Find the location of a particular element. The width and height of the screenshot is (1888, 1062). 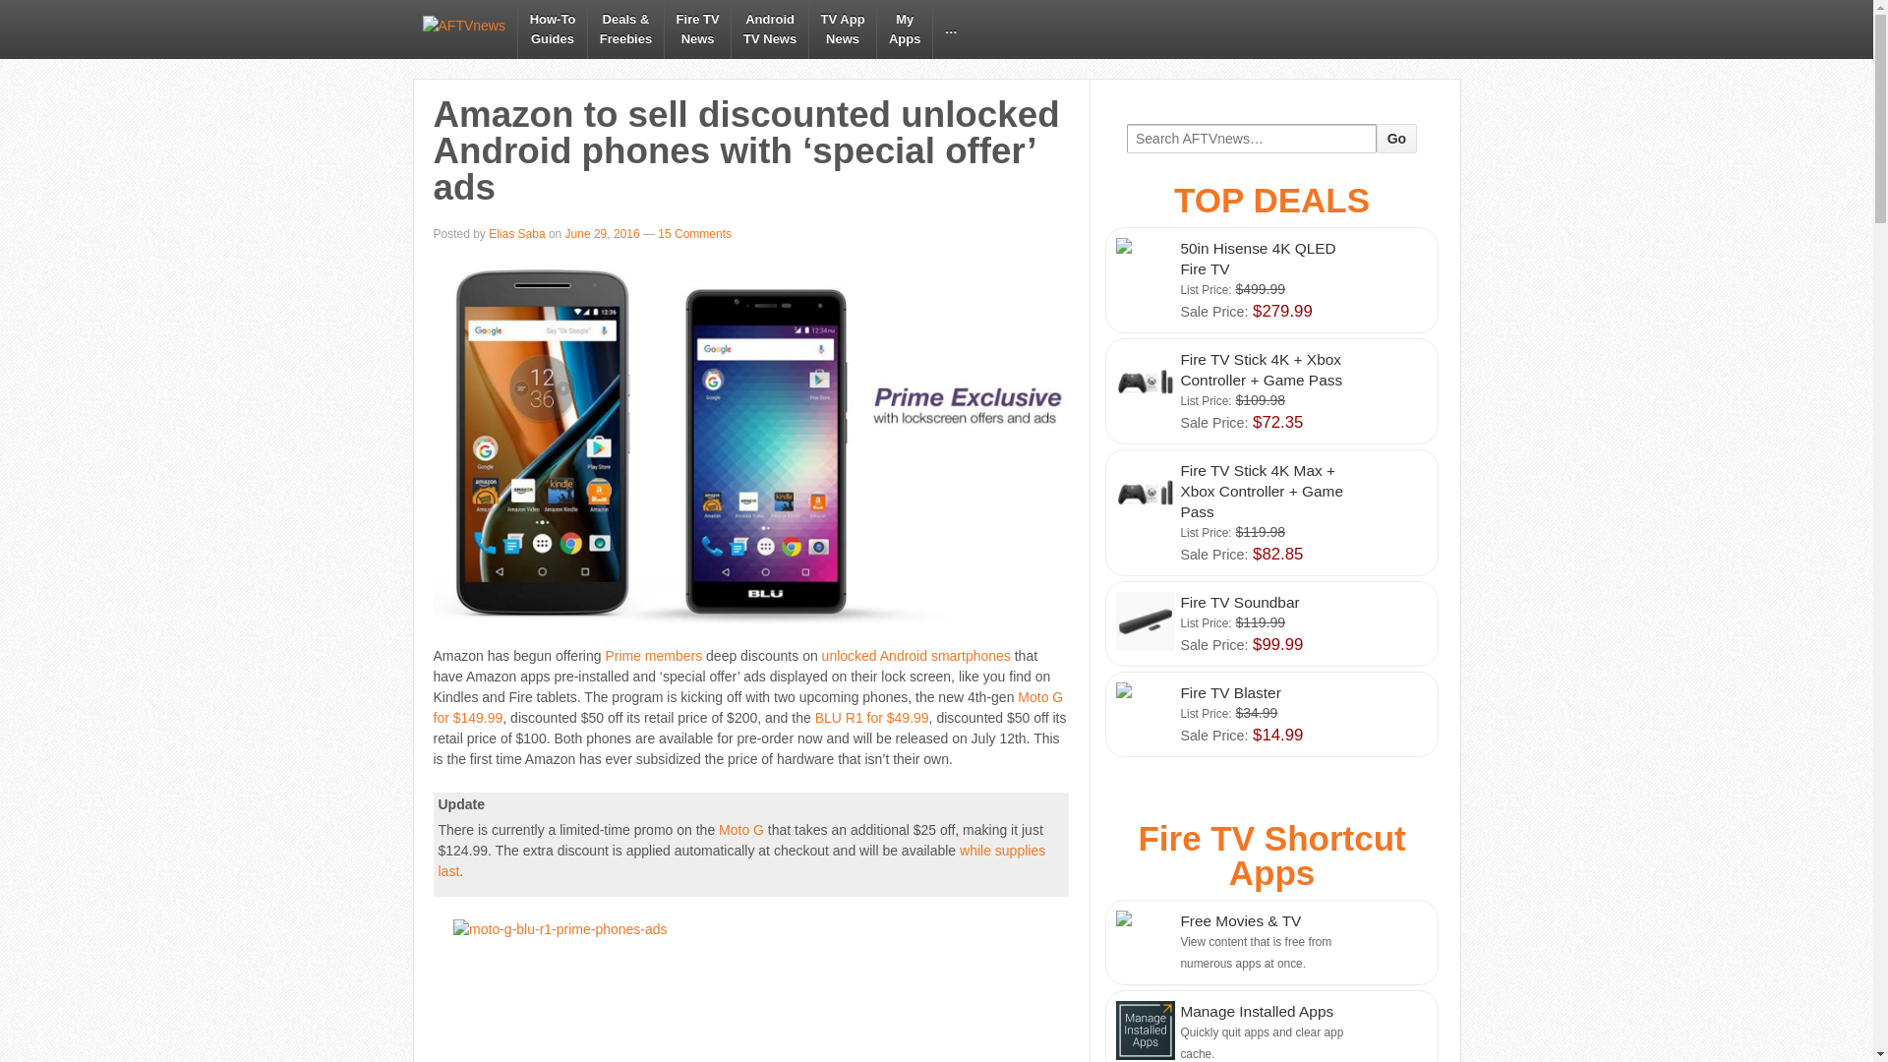

50in Hisense 4K QLED Fire TV is located at coordinates (653, 655).